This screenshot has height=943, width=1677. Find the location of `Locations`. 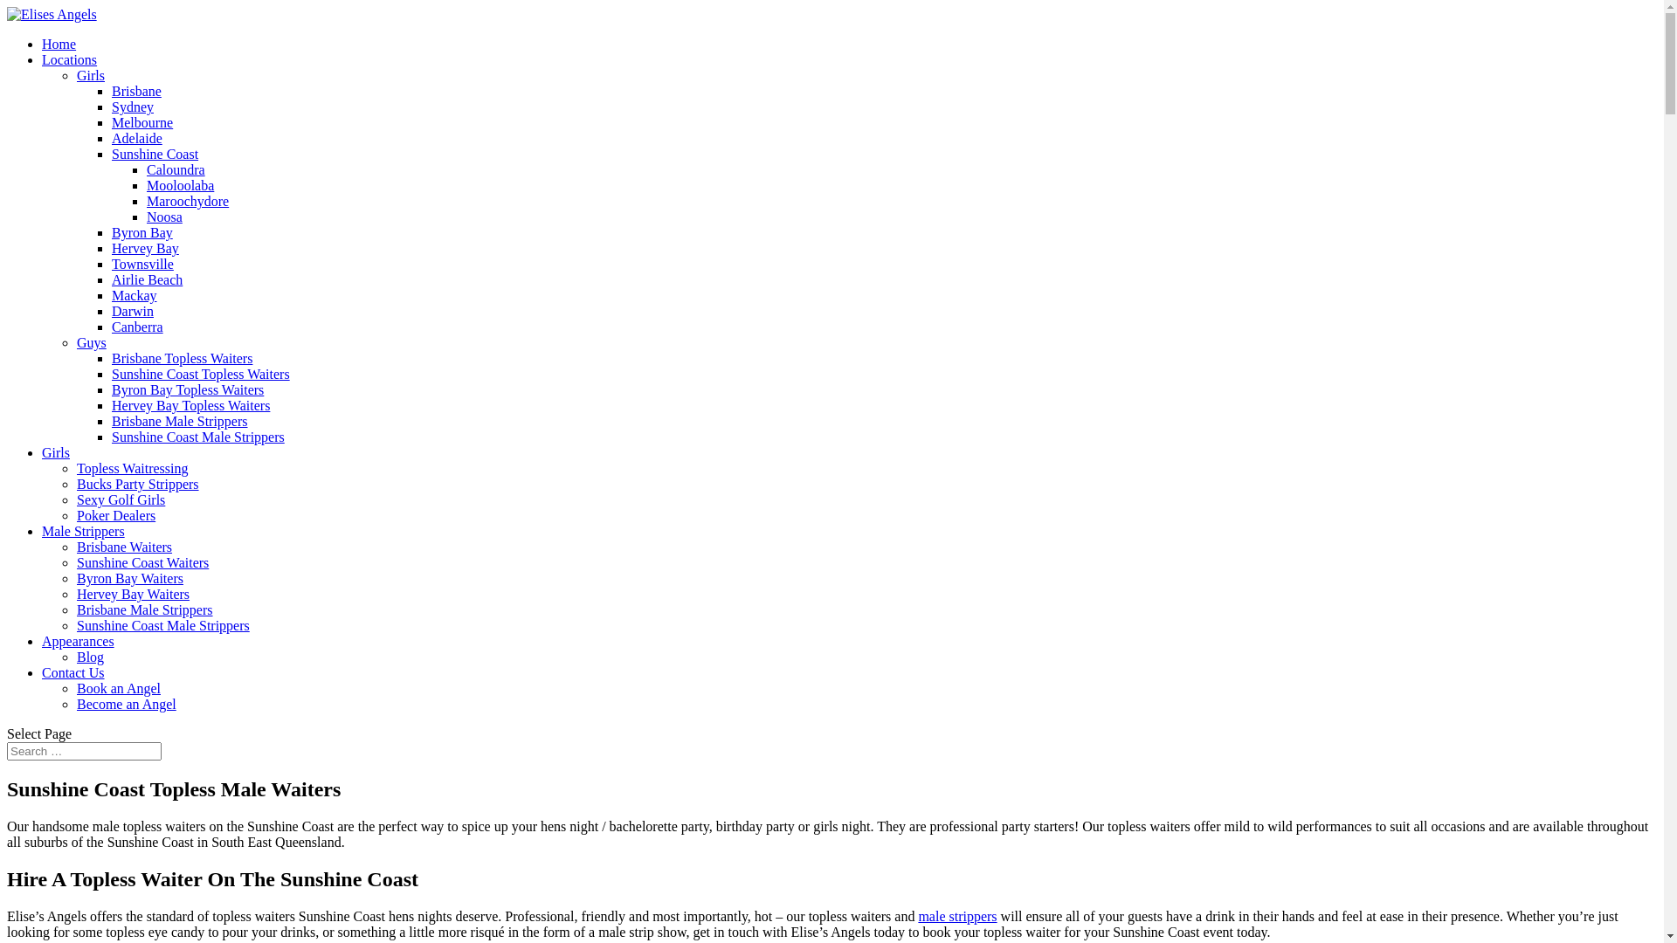

Locations is located at coordinates (70, 59).